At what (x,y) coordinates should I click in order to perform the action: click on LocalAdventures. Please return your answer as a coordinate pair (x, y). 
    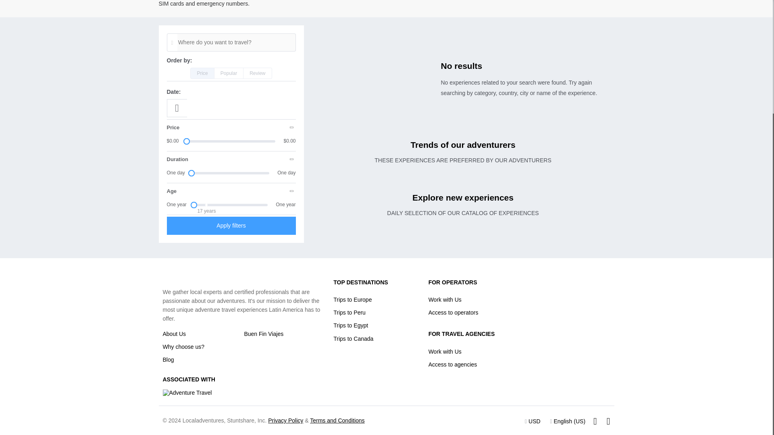
    Looking at the image, I should click on (185, 278).